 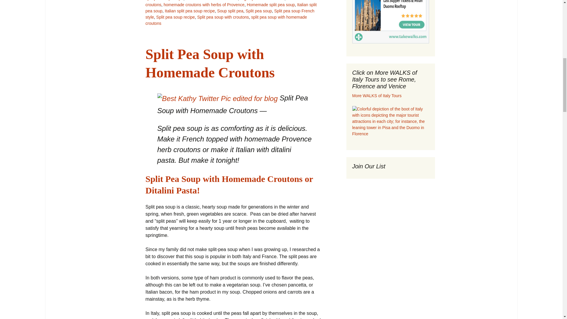 What do you see at coordinates (204, 4) in the screenshot?
I see `homemade croutons with herbs of Provence` at bounding box center [204, 4].